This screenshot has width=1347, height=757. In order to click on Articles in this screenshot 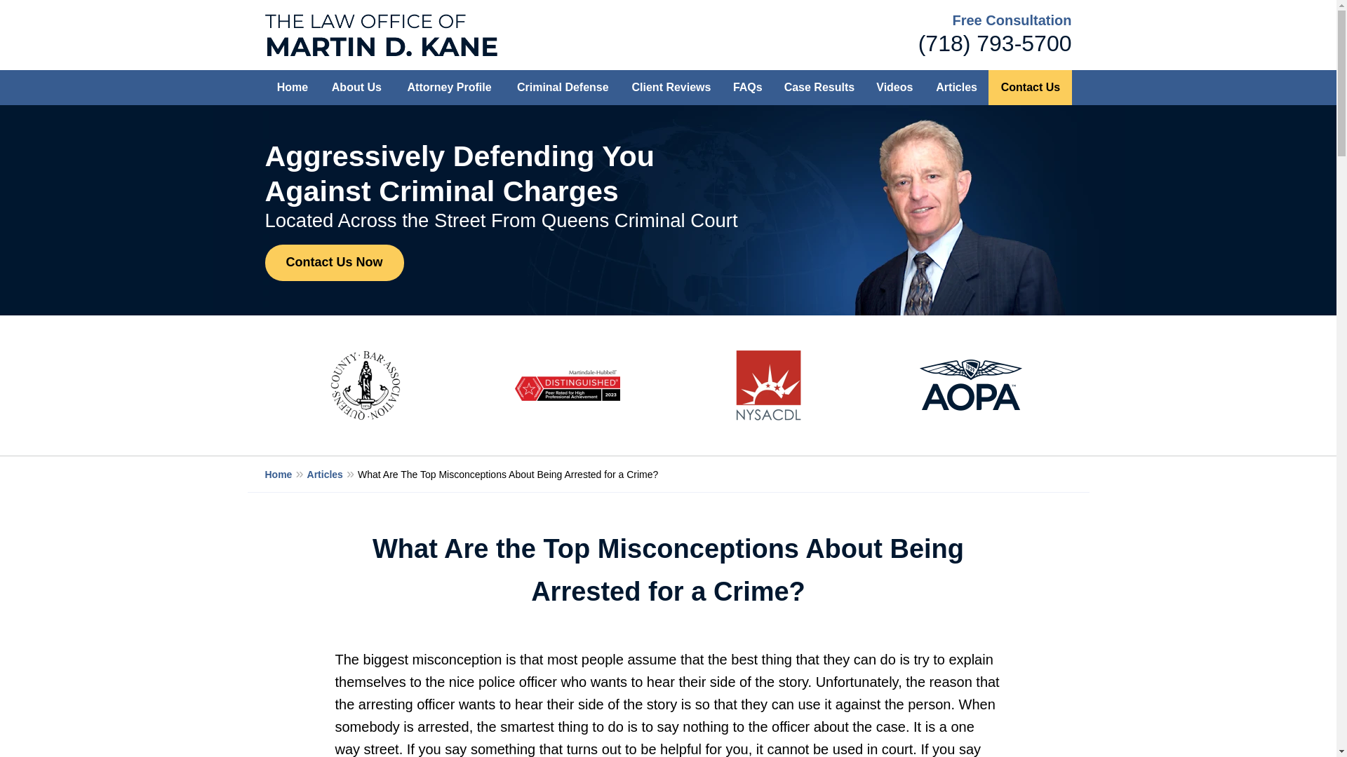, I will do `click(333, 474)`.